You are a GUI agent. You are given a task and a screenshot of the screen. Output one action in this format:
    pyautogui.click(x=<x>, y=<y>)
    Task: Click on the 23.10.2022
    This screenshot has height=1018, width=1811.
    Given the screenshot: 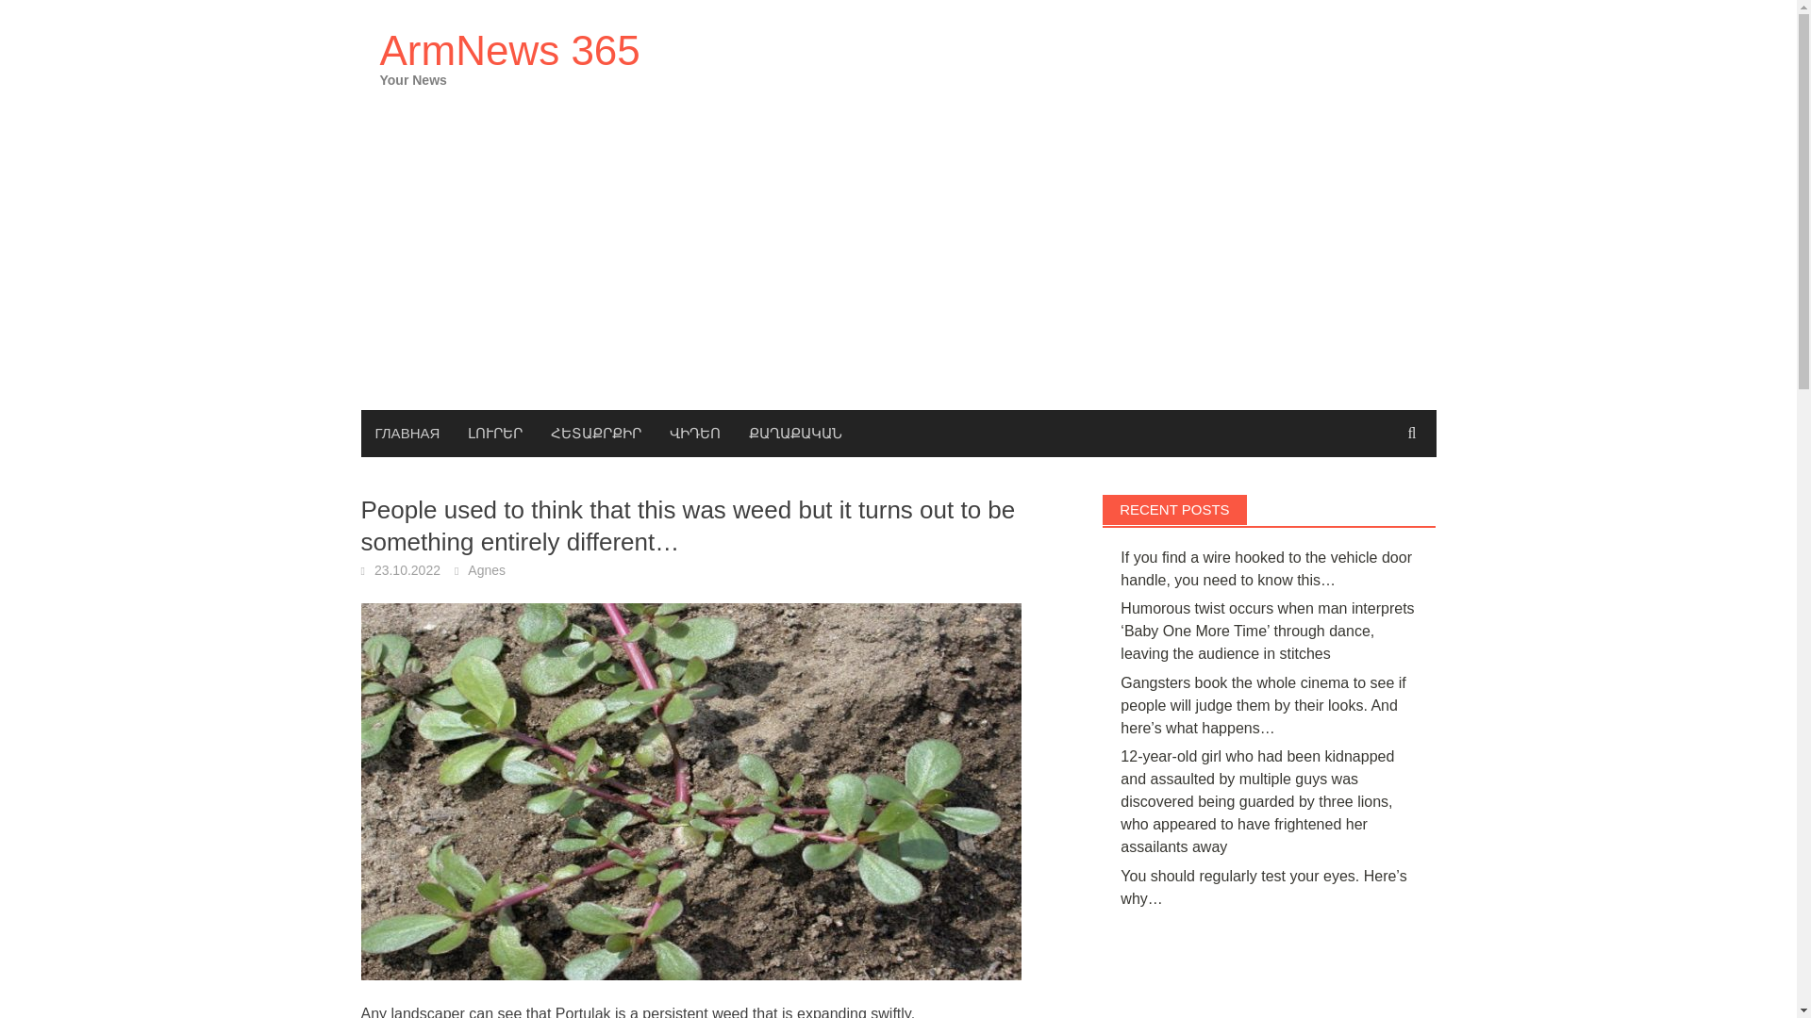 What is the action you would take?
    pyautogui.click(x=407, y=570)
    